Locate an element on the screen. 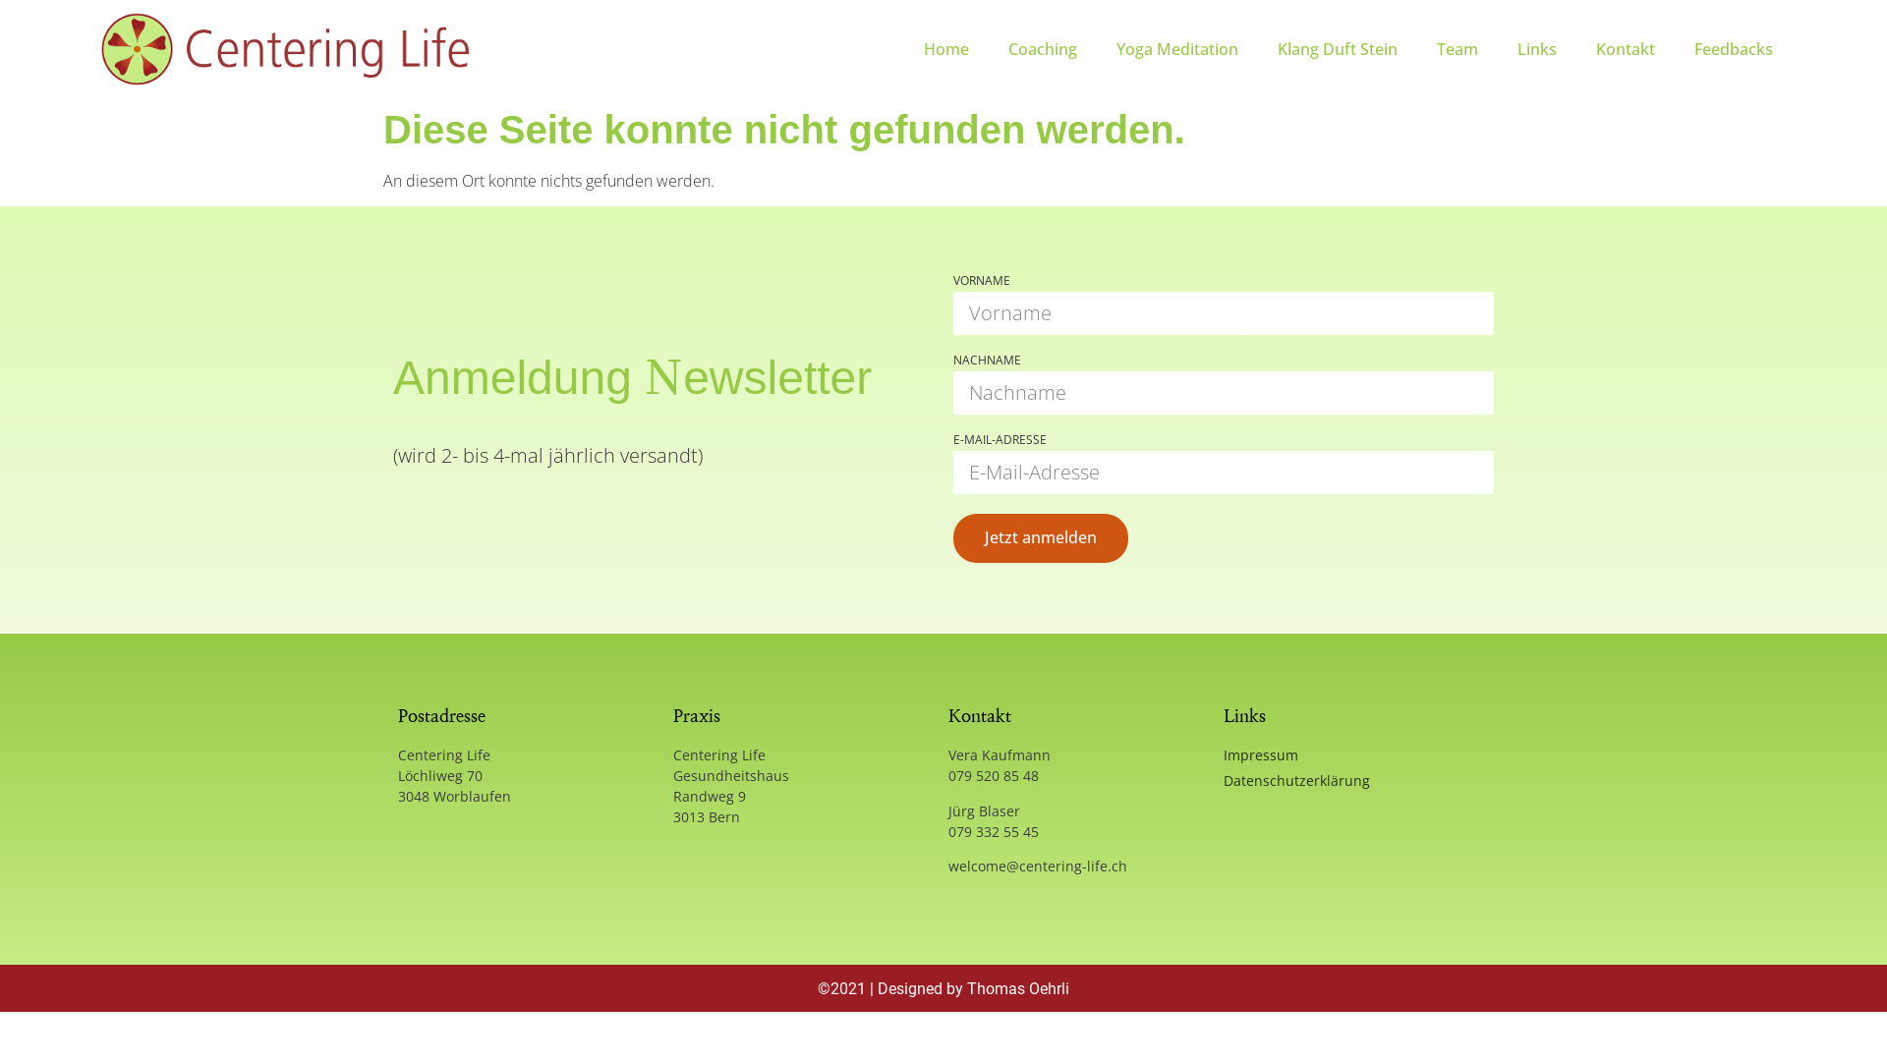 Image resolution: width=1887 pixels, height=1061 pixels. Team is located at coordinates (1458, 49).